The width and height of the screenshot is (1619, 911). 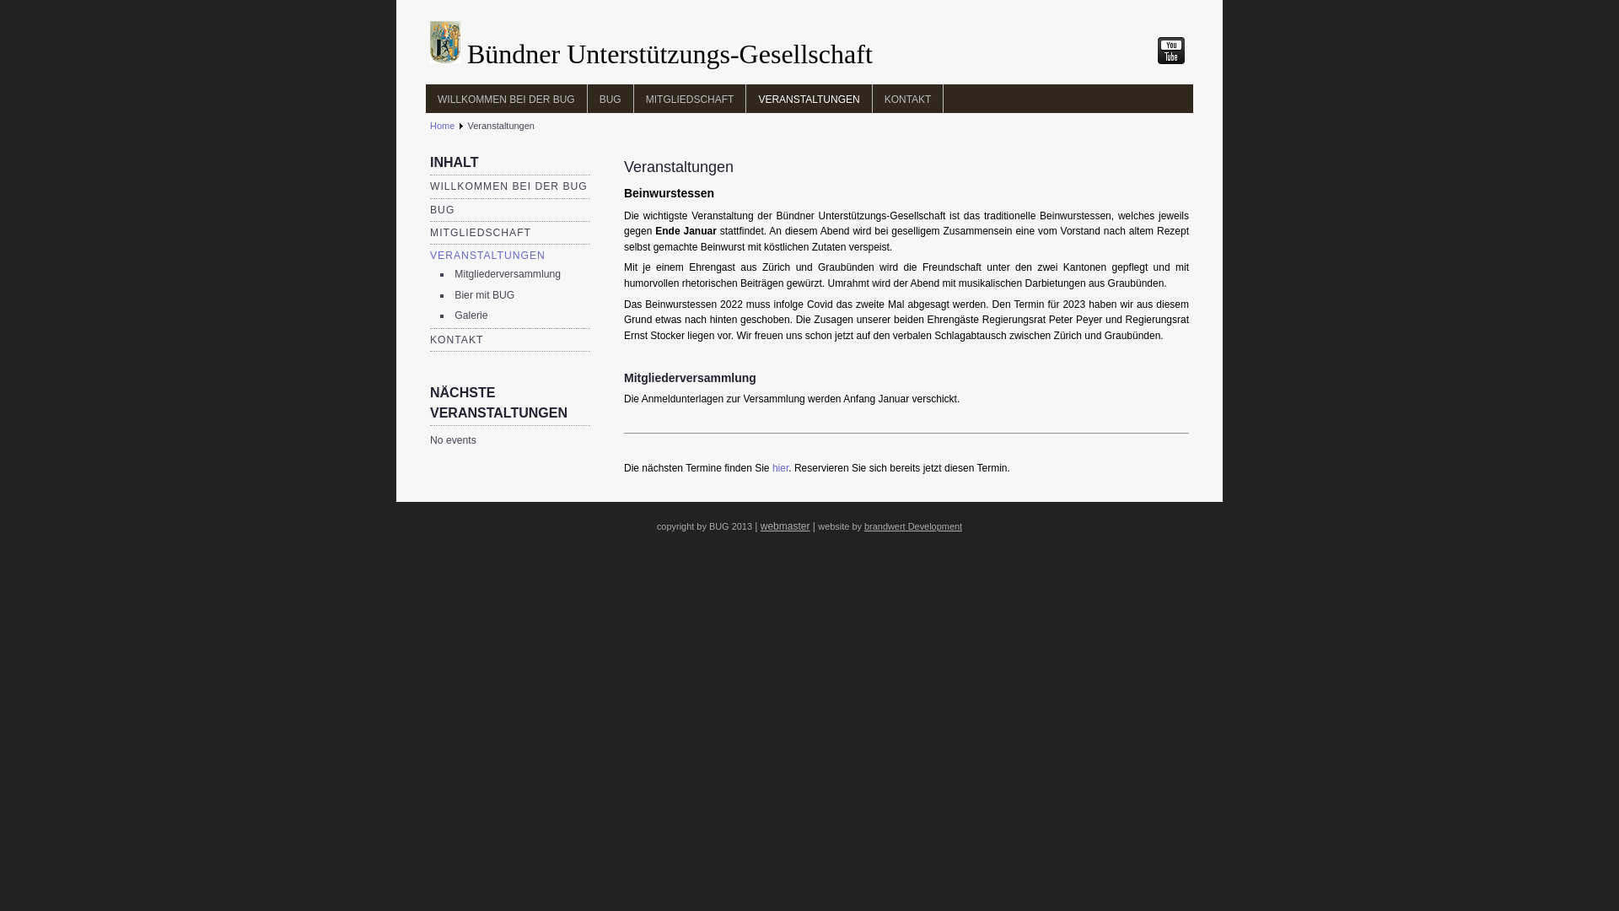 What do you see at coordinates (809, 99) in the screenshot?
I see `VERANSTALTUNGEN` at bounding box center [809, 99].